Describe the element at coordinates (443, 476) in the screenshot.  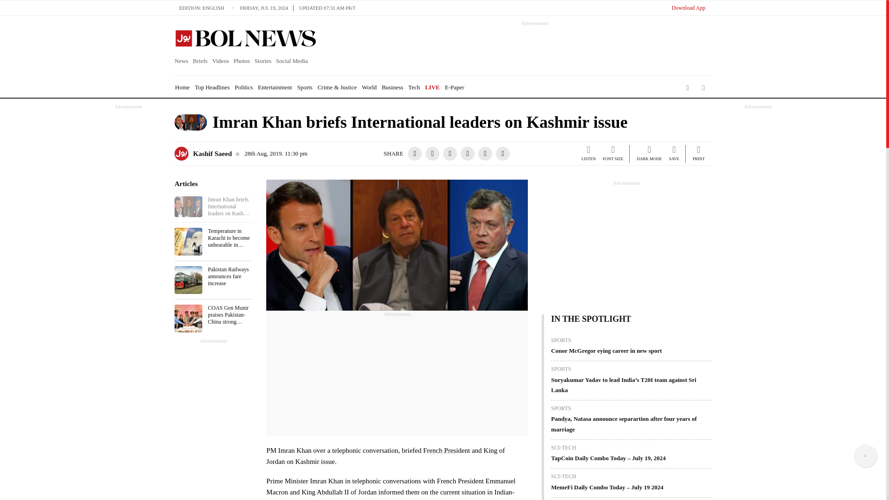
I see `Advertisement` at that location.